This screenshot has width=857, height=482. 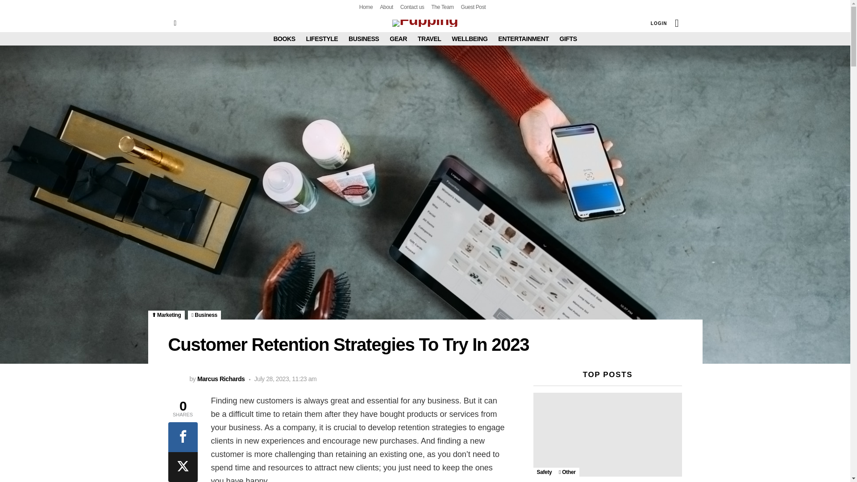 I want to click on Contact us, so click(x=412, y=7).